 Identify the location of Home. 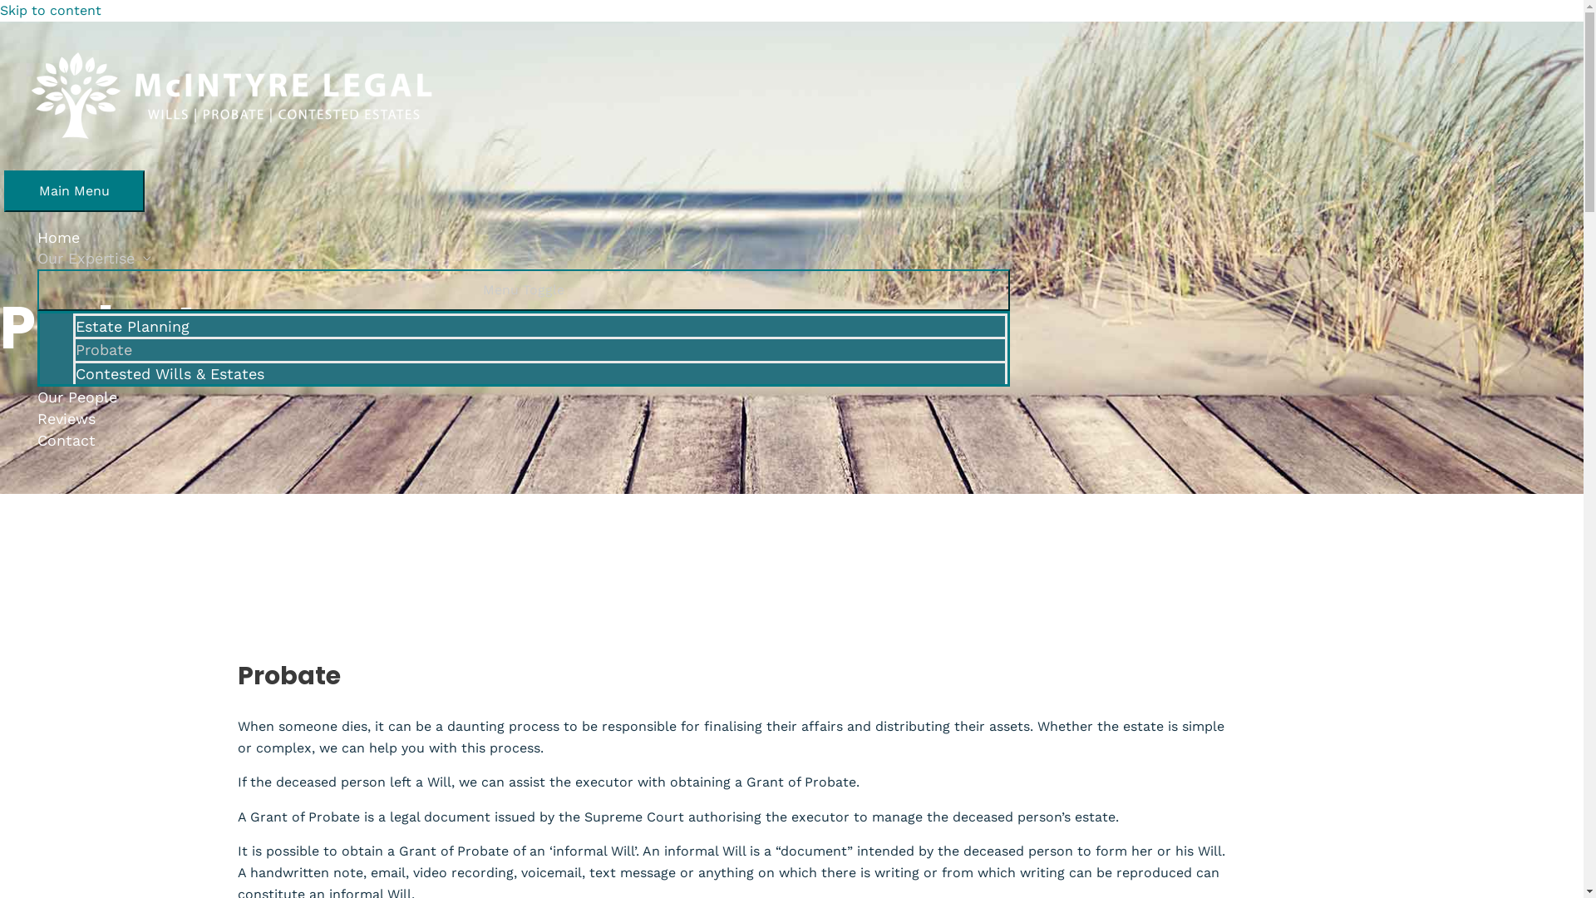
(524, 238).